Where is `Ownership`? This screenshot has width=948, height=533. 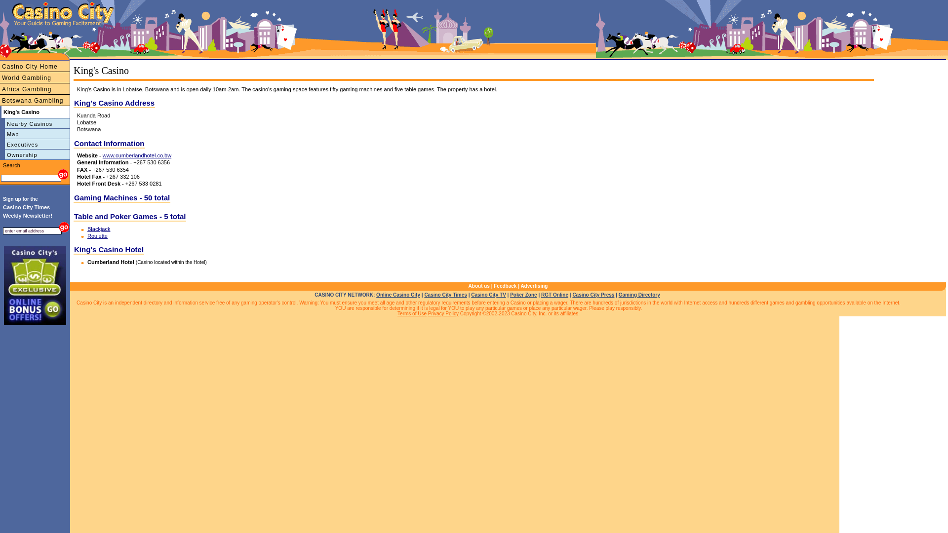
Ownership is located at coordinates (35, 155).